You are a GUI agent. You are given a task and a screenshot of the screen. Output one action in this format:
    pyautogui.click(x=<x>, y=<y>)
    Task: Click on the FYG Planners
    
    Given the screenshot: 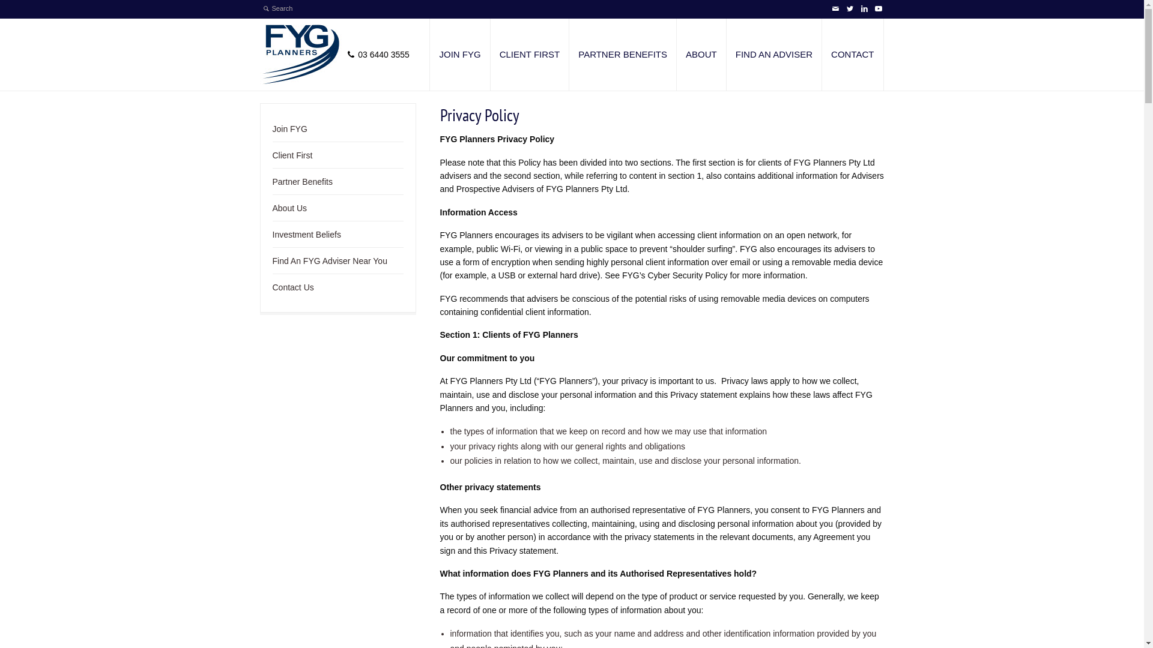 What is the action you would take?
    pyautogui.click(x=300, y=55)
    